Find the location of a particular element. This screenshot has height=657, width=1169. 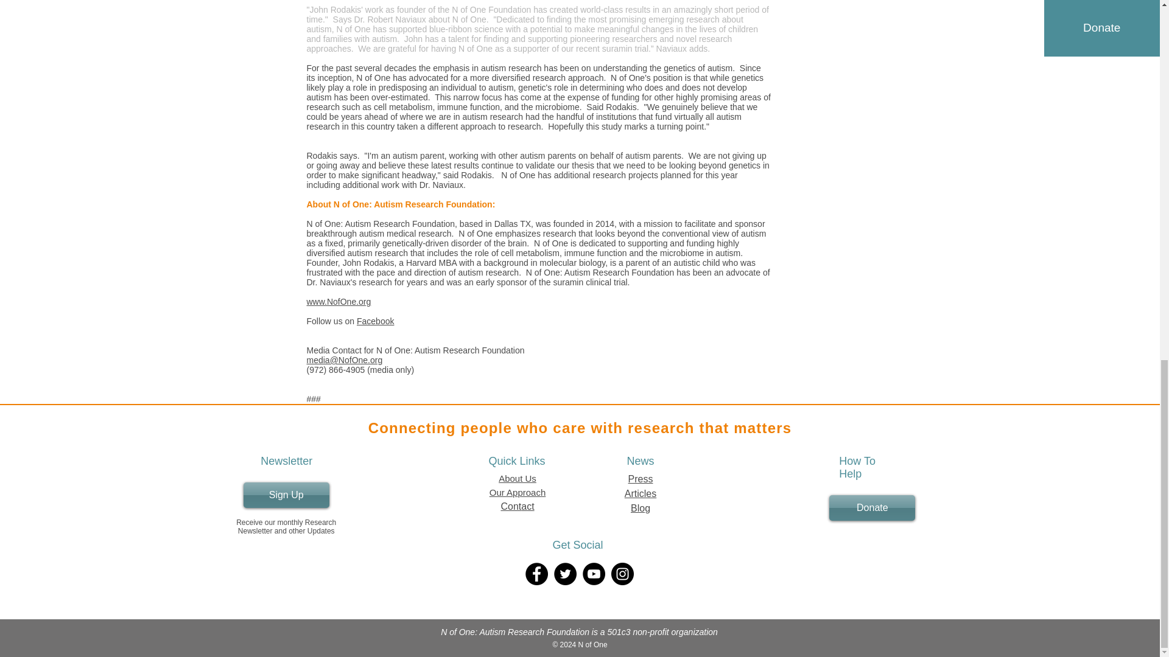

www.NofOne.org is located at coordinates (339, 302).